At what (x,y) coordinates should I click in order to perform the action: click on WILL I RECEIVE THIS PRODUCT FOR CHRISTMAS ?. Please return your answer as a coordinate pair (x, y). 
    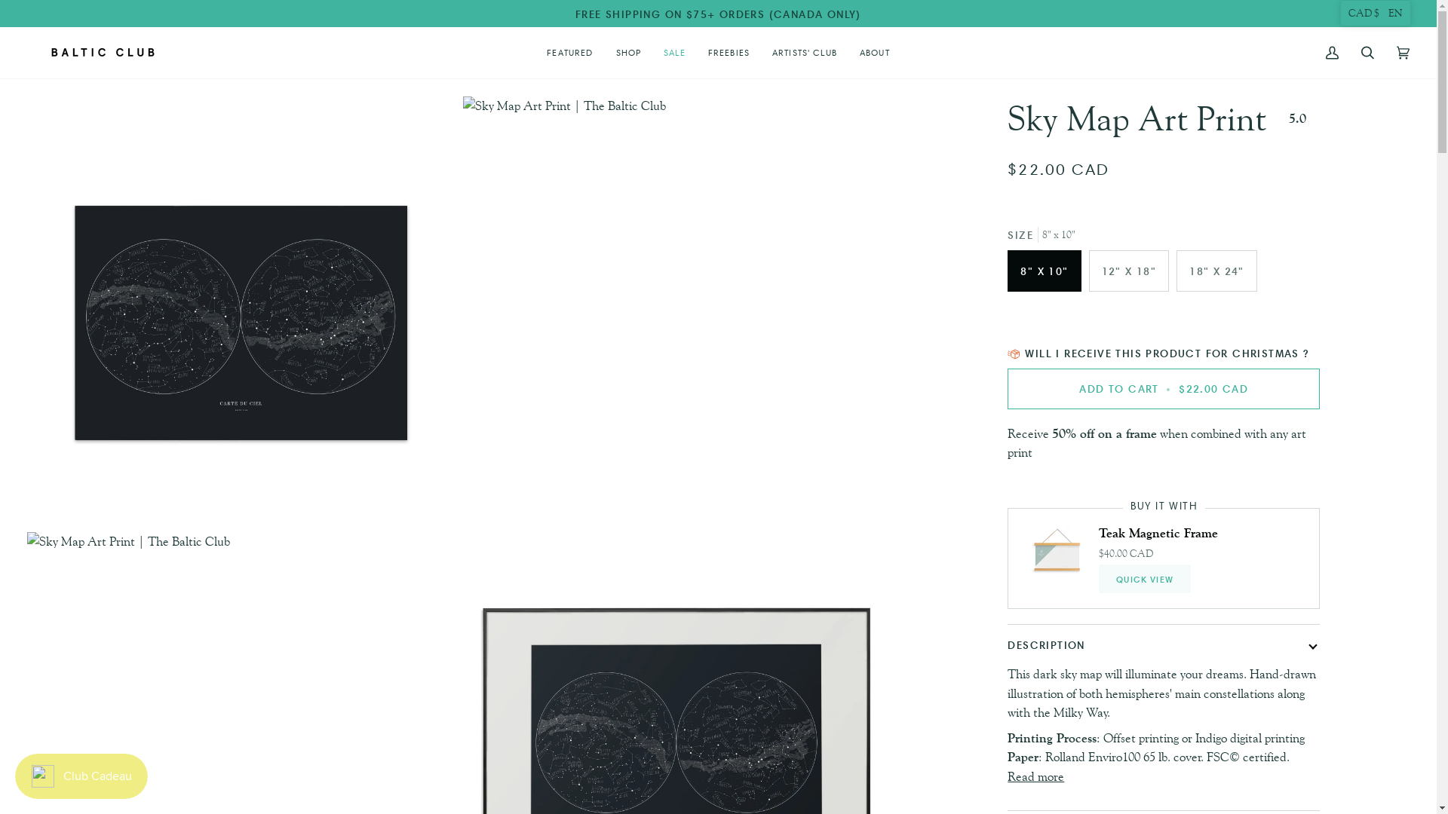
    Looking at the image, I should click on (1167, 353).